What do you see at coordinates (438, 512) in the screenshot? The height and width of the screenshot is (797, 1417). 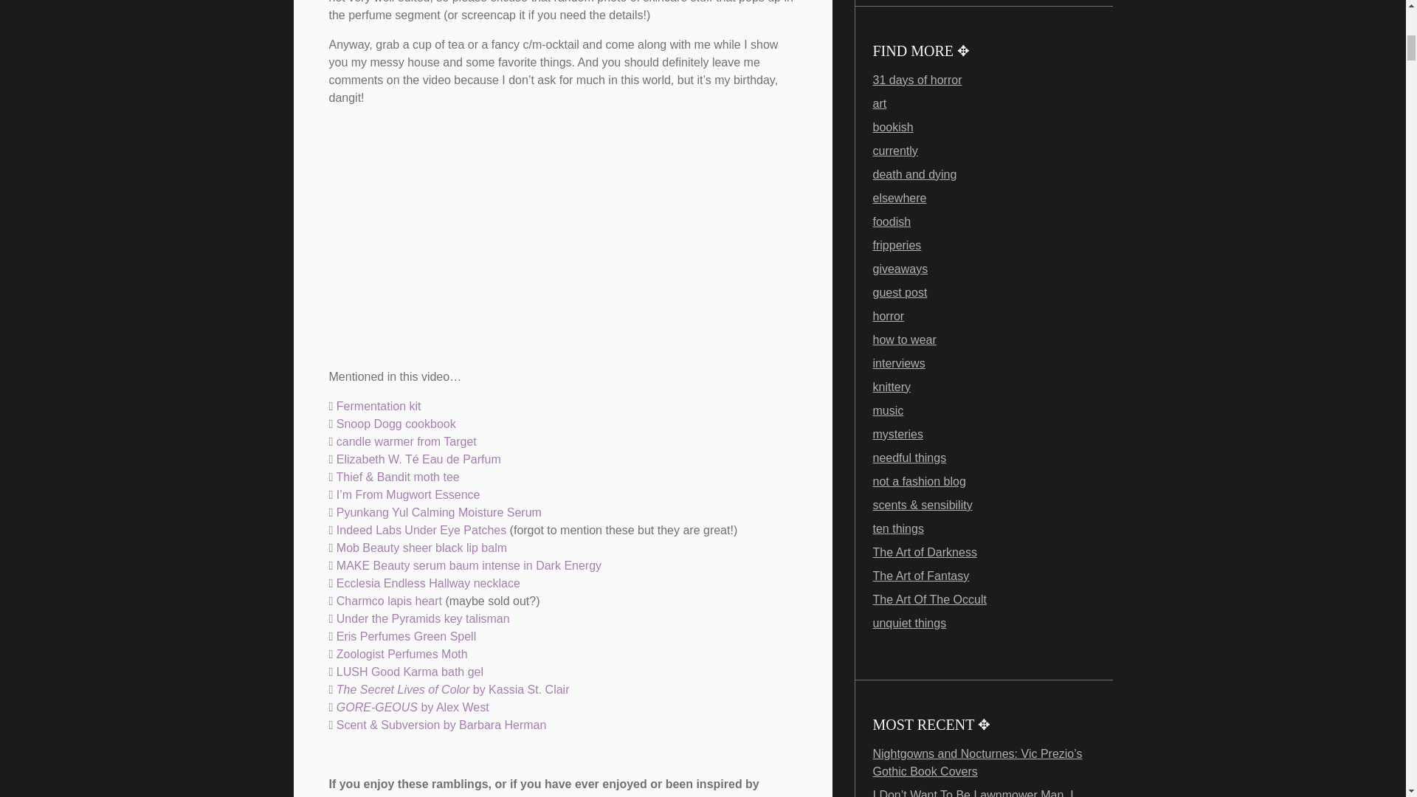 I see `Pyunkang Yul Calming Moisture Serum` at bounding box center [438, 512].